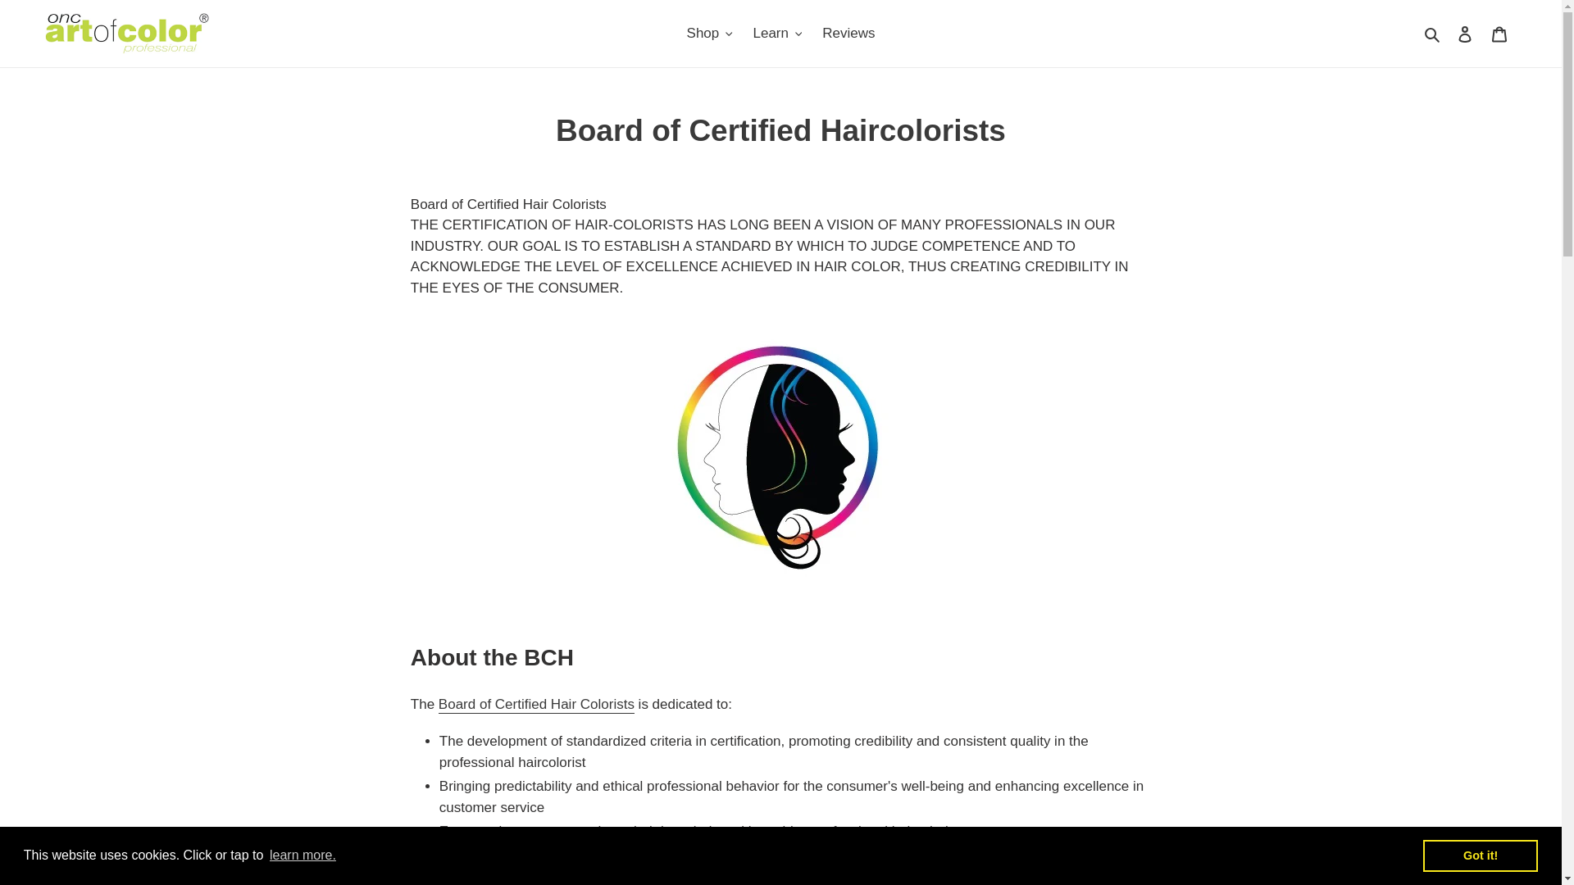 The width and height of the screenshot is (1574, 885). Describe the element at coordinates (1480, 855) in the screenshot. I see `Got it!` at that location.